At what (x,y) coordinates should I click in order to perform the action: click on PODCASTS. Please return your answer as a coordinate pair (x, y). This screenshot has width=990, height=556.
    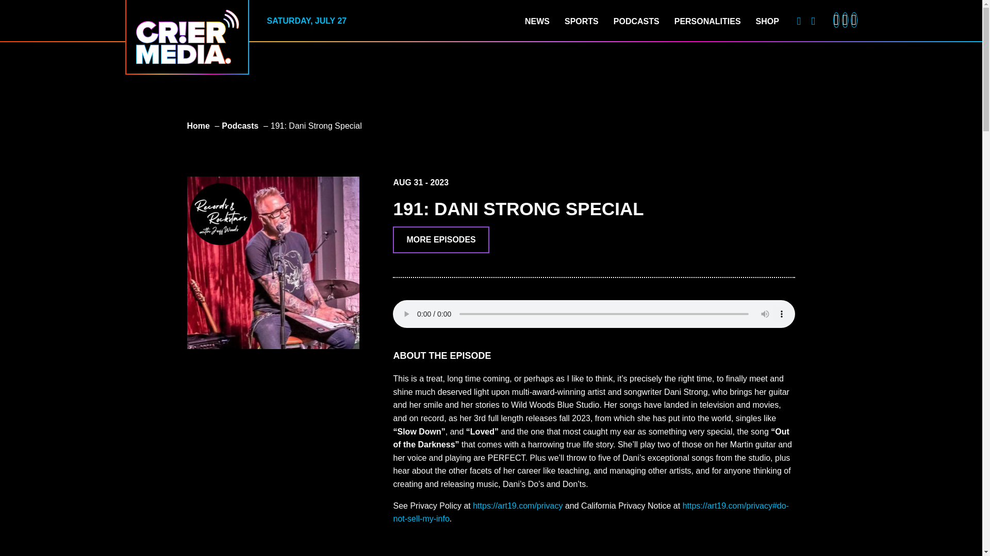
    Looking at the image, I should click on (636, 22).